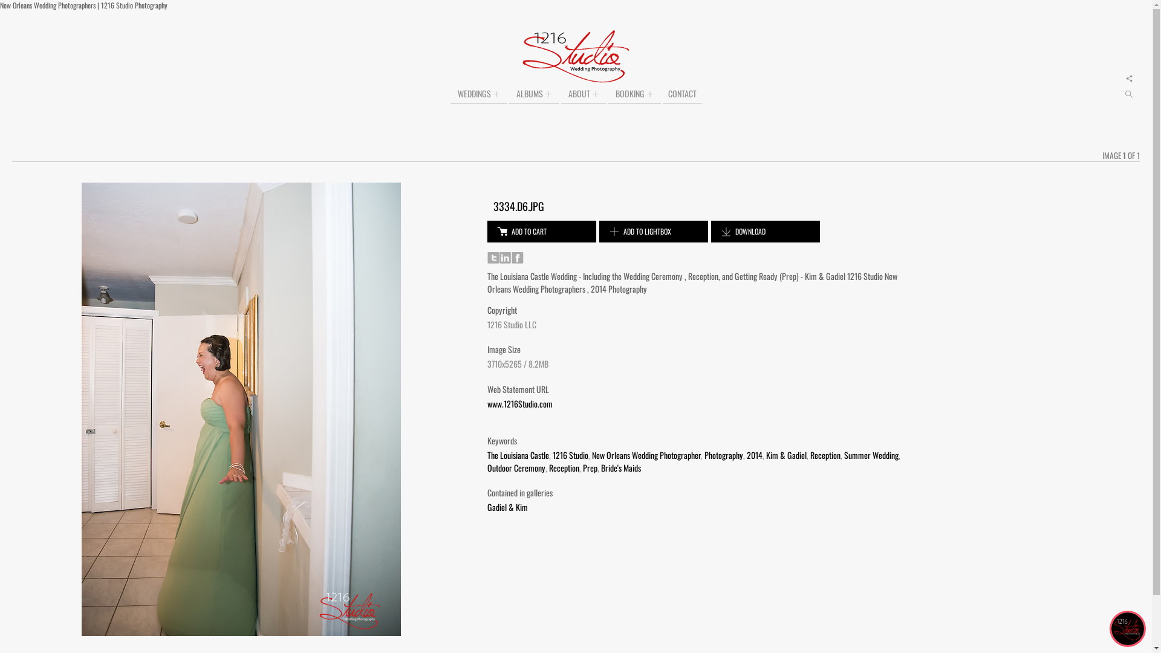 This screenshot has width=1161, height=653. What do you see at coordinates (871, 455) in the screenshot?
I see `Summer Wedding` at bounding box center [871, 455].